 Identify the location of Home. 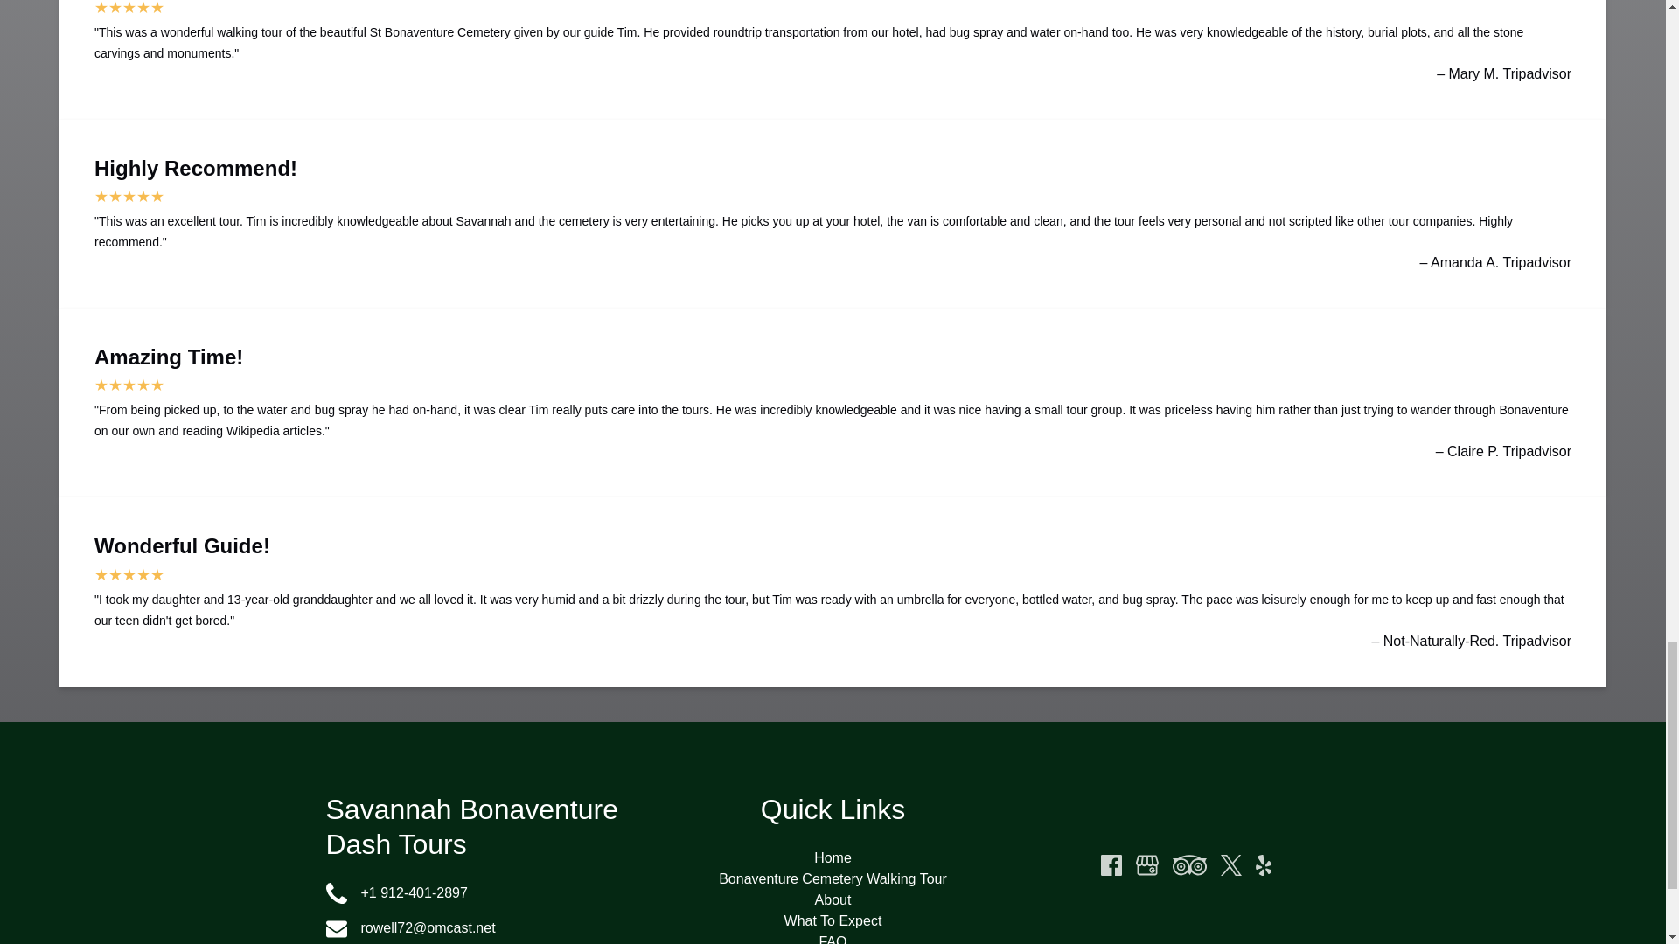
(833, 858).